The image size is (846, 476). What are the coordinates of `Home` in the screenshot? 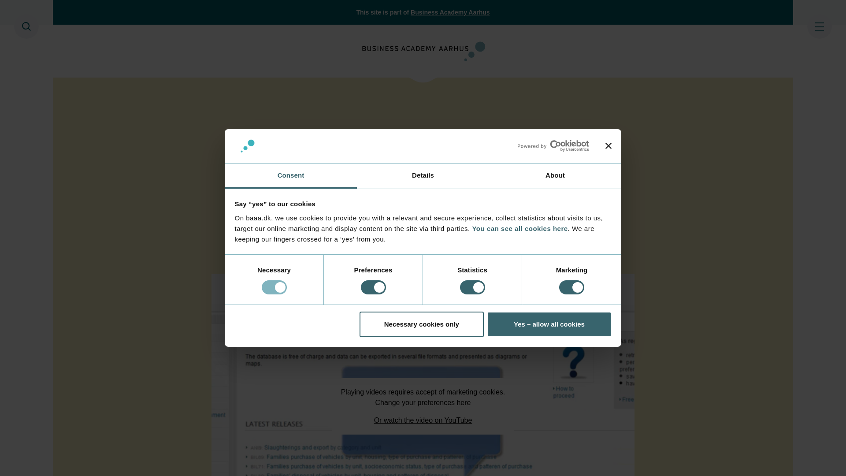 It's located at (423, 51).